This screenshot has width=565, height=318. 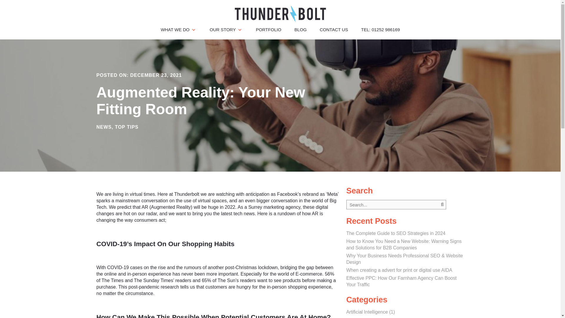 I want to click on Our Story, so click(x=226, y=29).